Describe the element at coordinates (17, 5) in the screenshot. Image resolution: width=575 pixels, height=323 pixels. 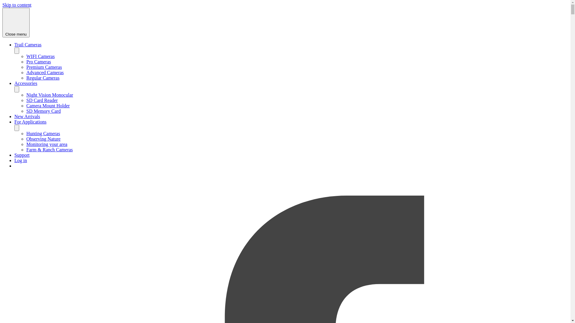
I see `Skip to content` at that location.